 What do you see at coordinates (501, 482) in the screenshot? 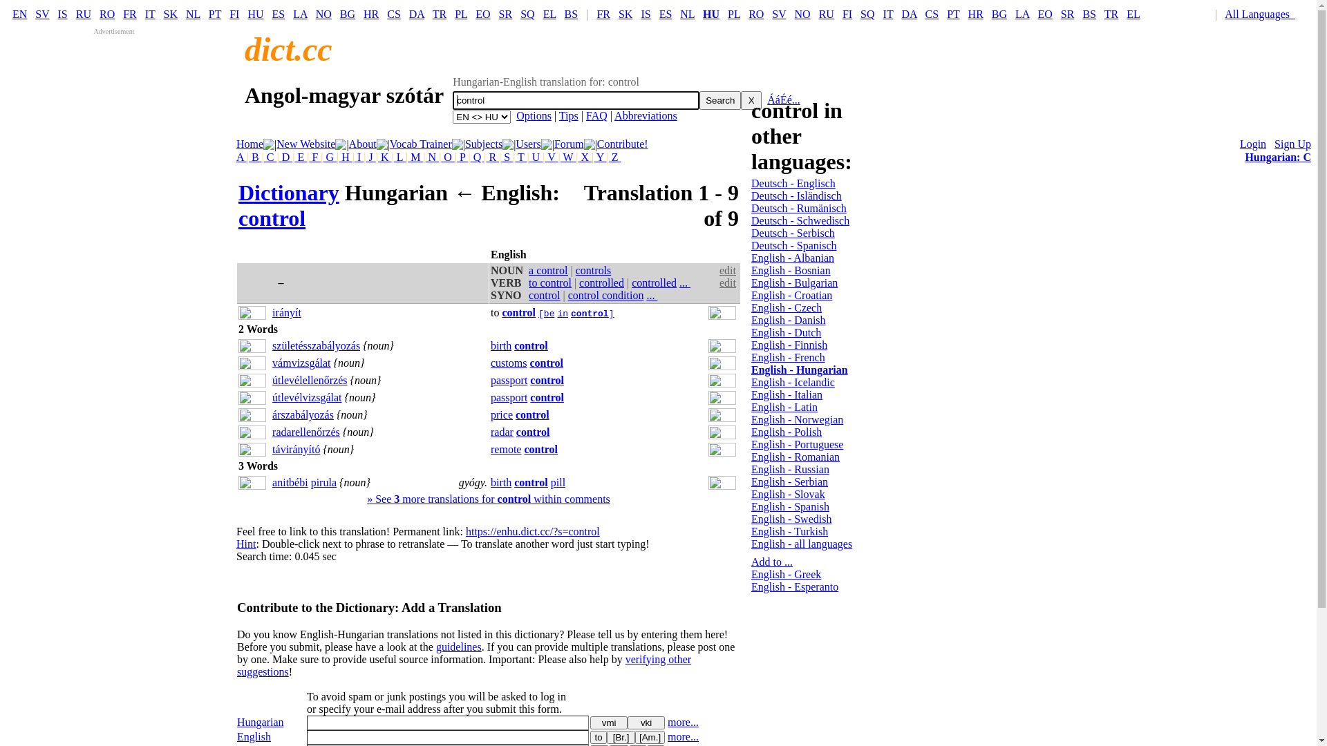
I see `birth` at bounding box center [501, 482].